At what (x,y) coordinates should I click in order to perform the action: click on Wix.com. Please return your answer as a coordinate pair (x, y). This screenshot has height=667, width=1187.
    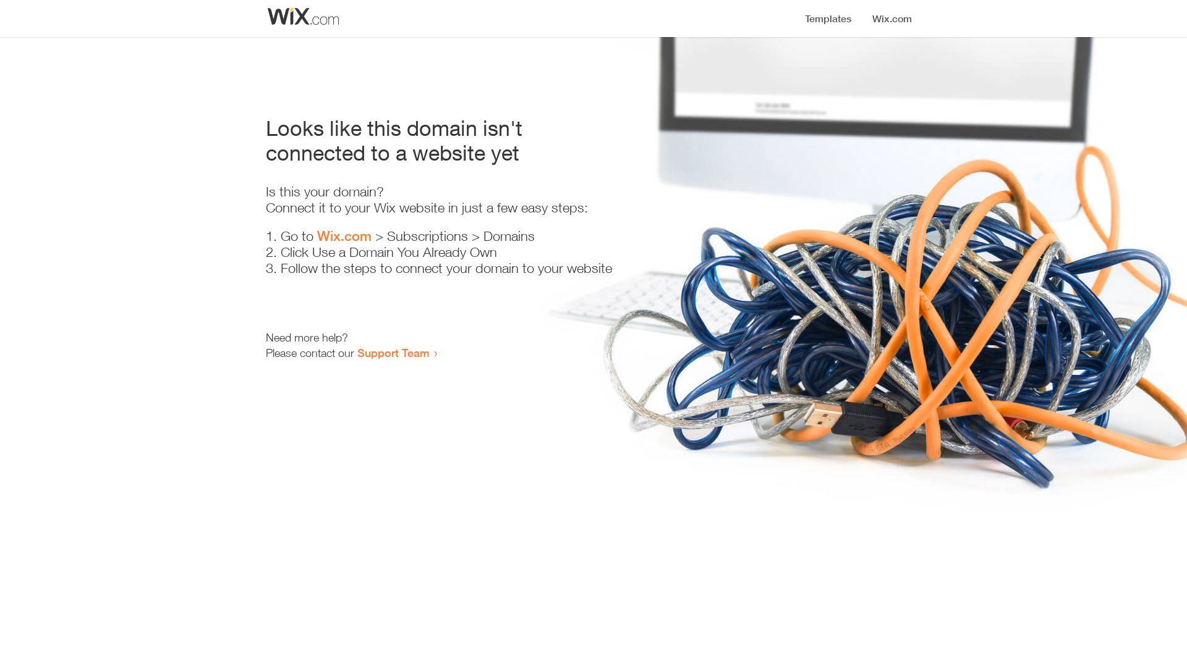
    Looking at the image, I should click on (344, 236).